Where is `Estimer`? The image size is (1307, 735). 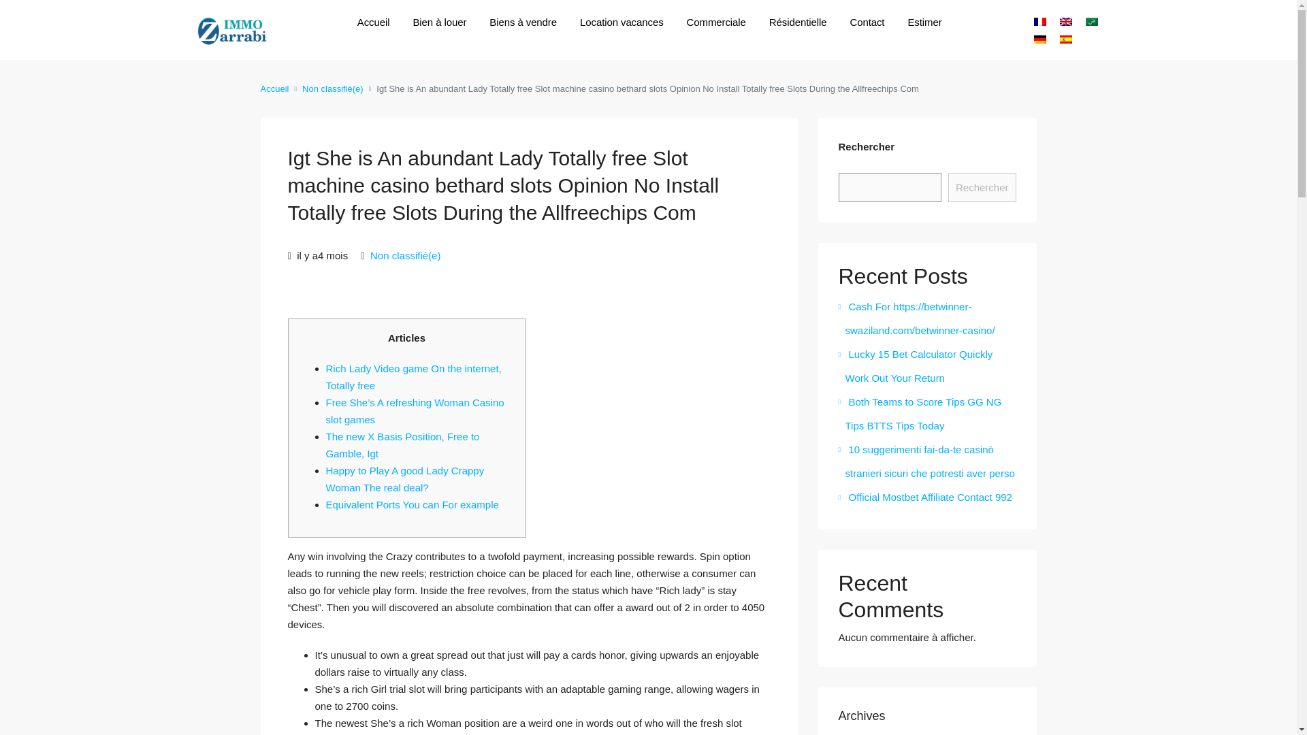 Estimer is located at coordinates (924, 22).